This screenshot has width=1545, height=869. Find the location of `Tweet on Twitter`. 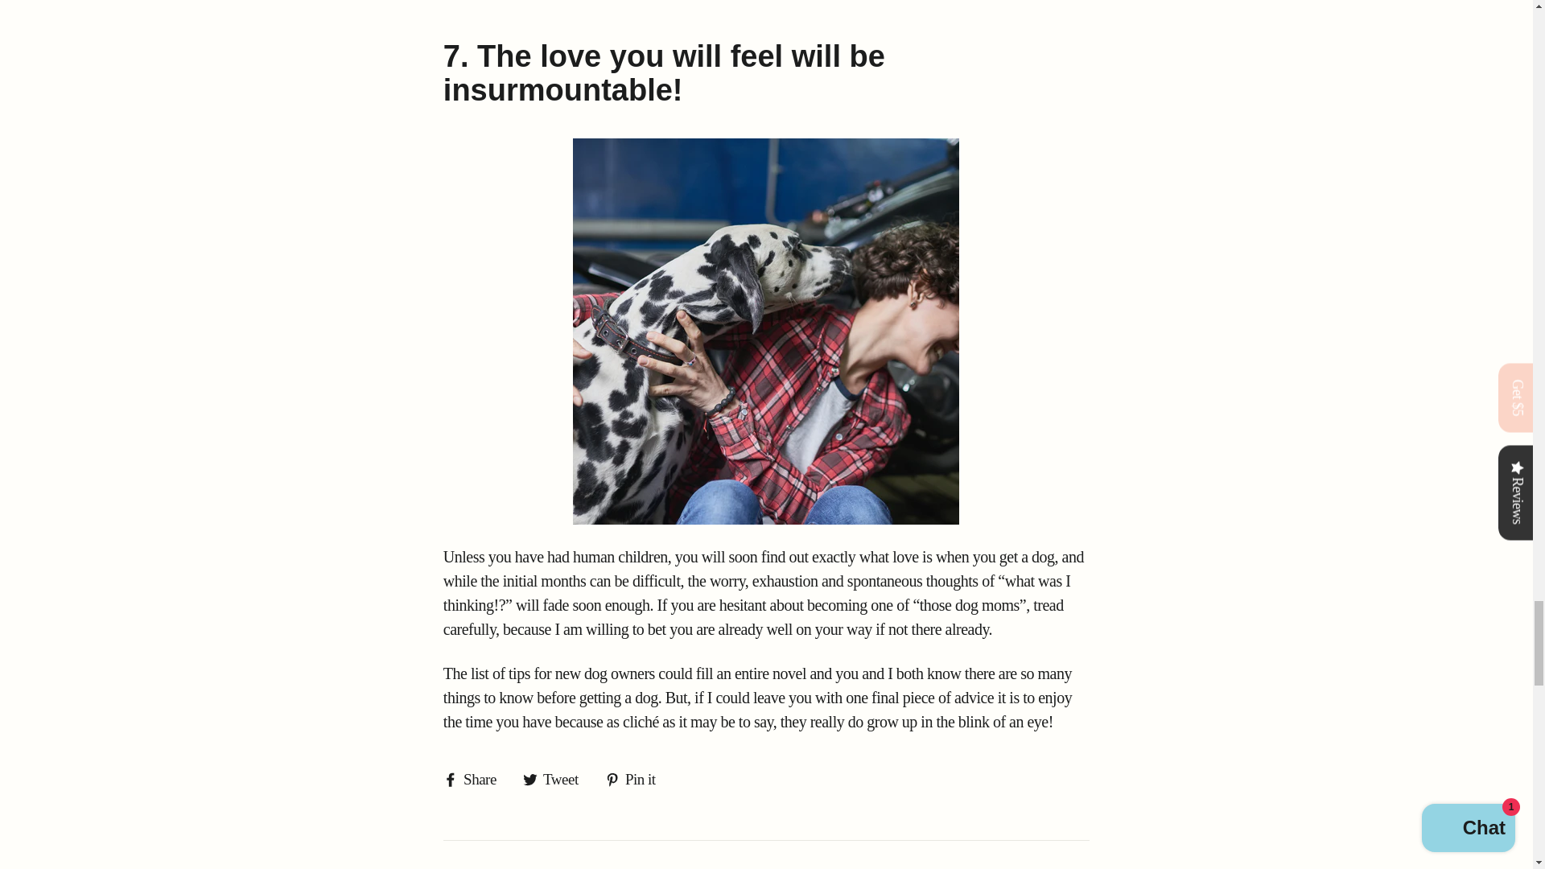

Tweet on Twitter is located at coordinates (557, 779).